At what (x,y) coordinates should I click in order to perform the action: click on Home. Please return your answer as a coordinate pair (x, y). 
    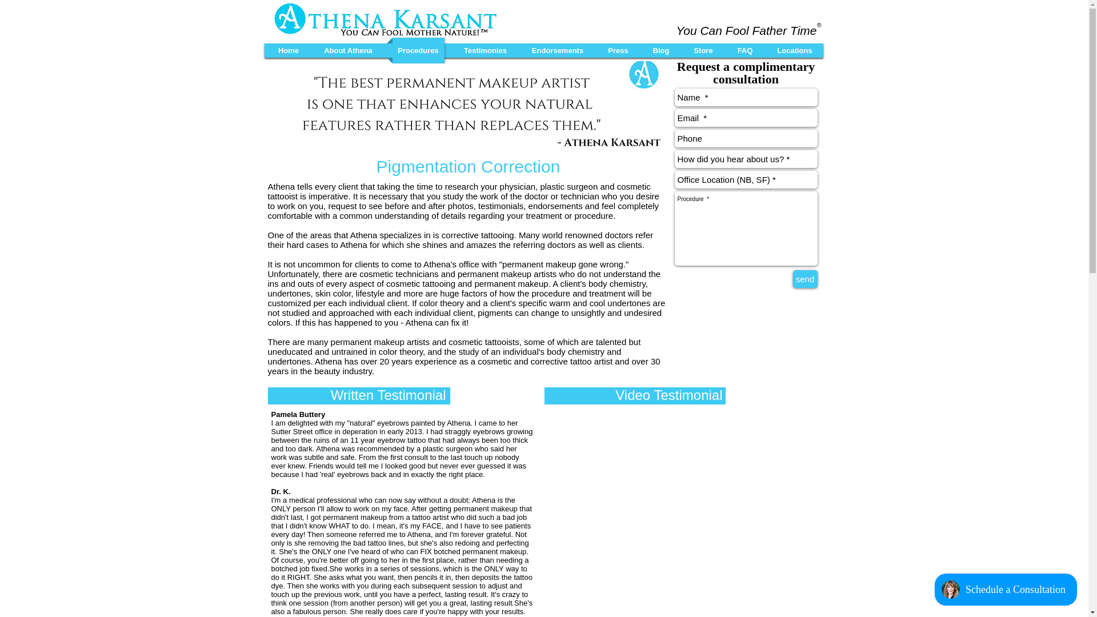
    Looking at the image, I should click on (289, 50).